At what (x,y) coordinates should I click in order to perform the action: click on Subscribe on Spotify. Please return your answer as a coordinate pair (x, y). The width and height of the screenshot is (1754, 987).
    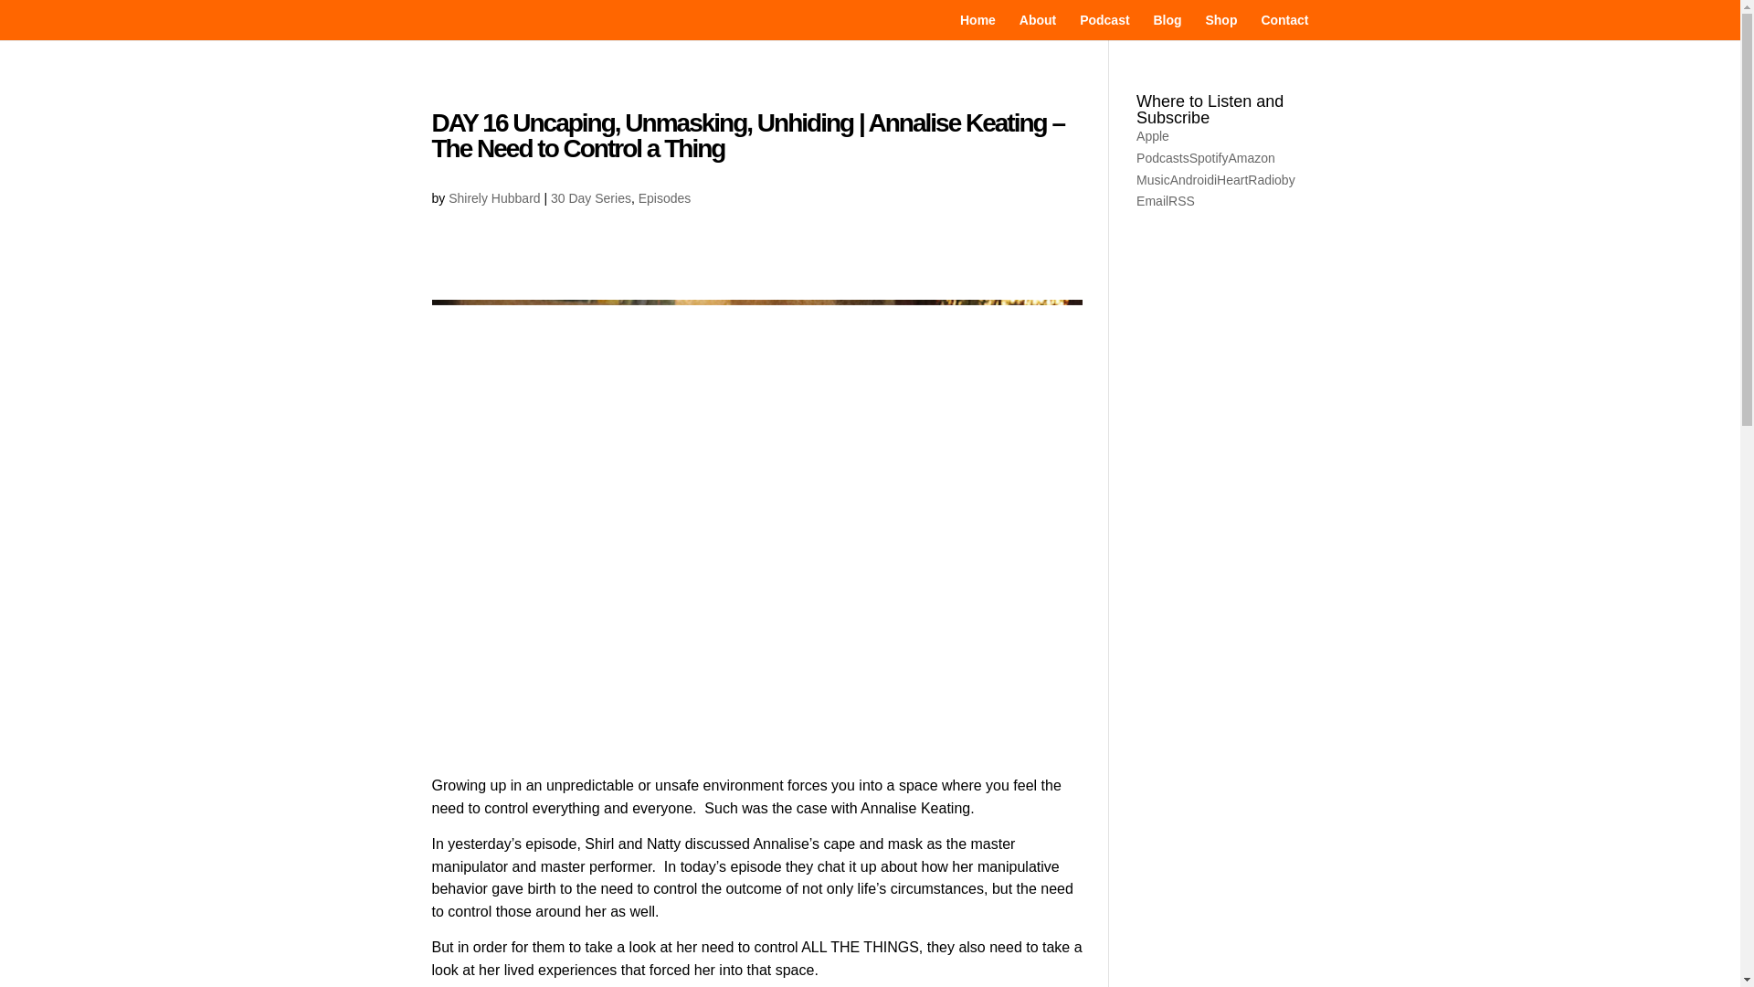
    Looking at the image, I should click on (1209, 158).